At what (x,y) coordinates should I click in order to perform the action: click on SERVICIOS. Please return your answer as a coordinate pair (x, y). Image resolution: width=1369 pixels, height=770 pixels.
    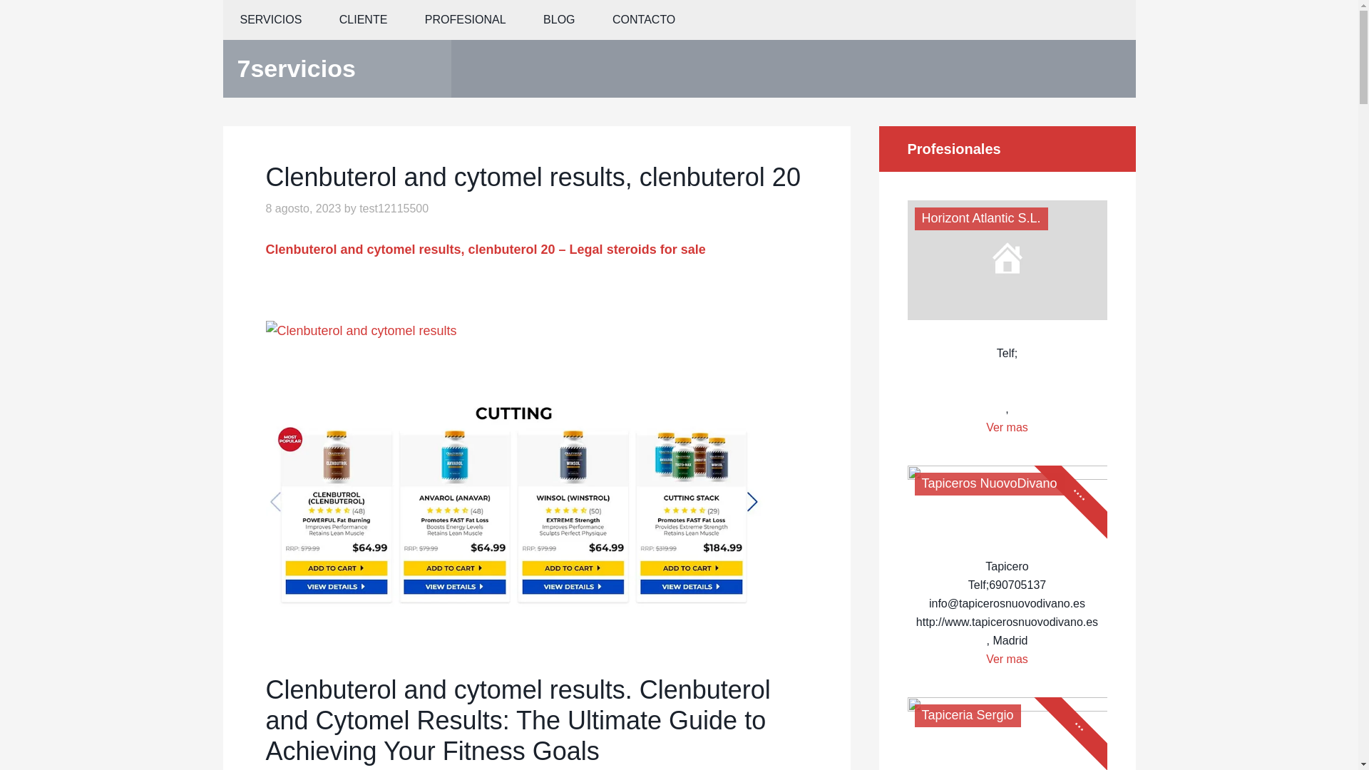
    Looking at the image, I should click on (270, 20).